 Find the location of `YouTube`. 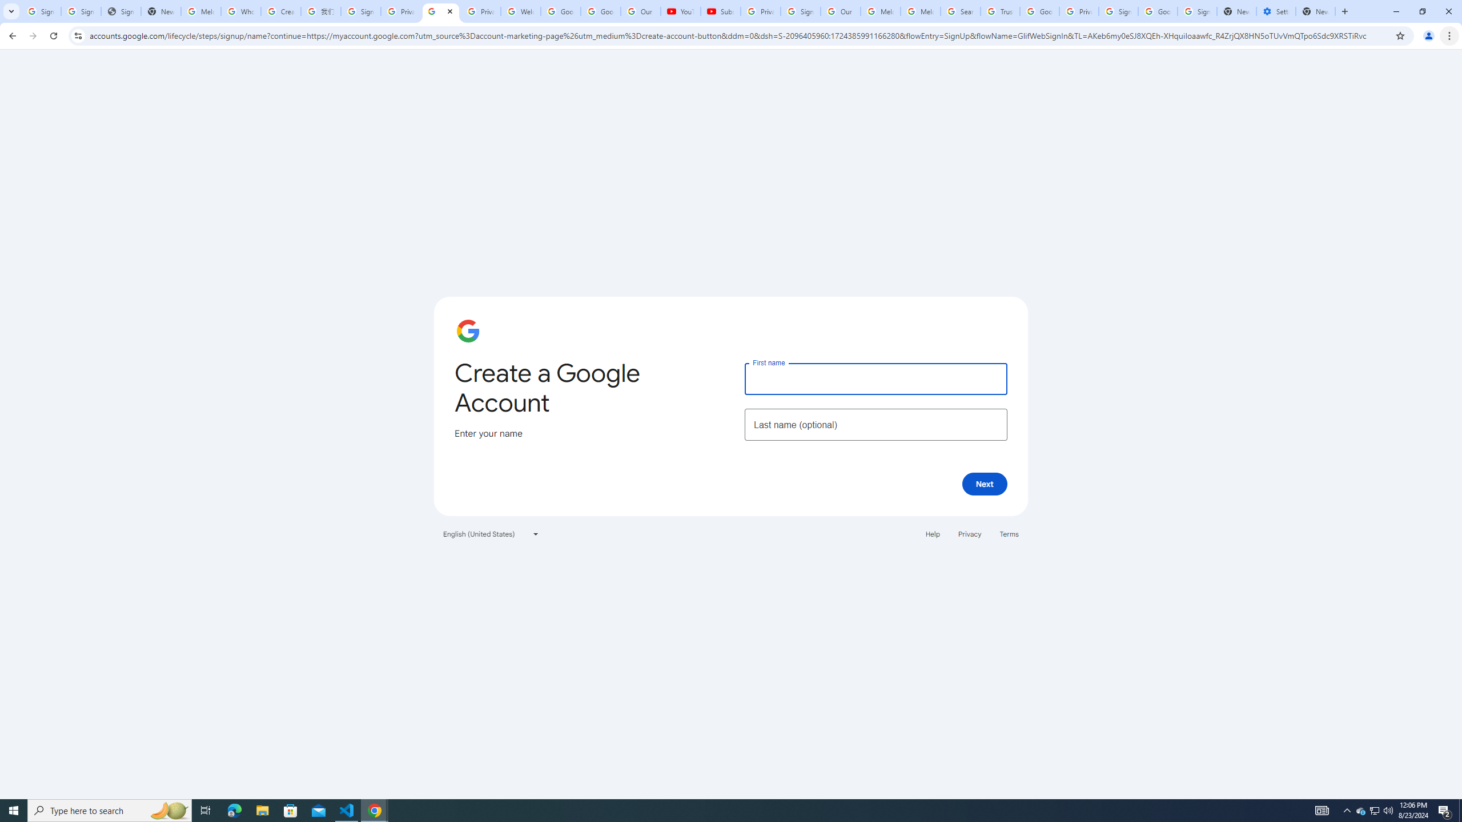

YouTube is located at coordinates (680, 11).